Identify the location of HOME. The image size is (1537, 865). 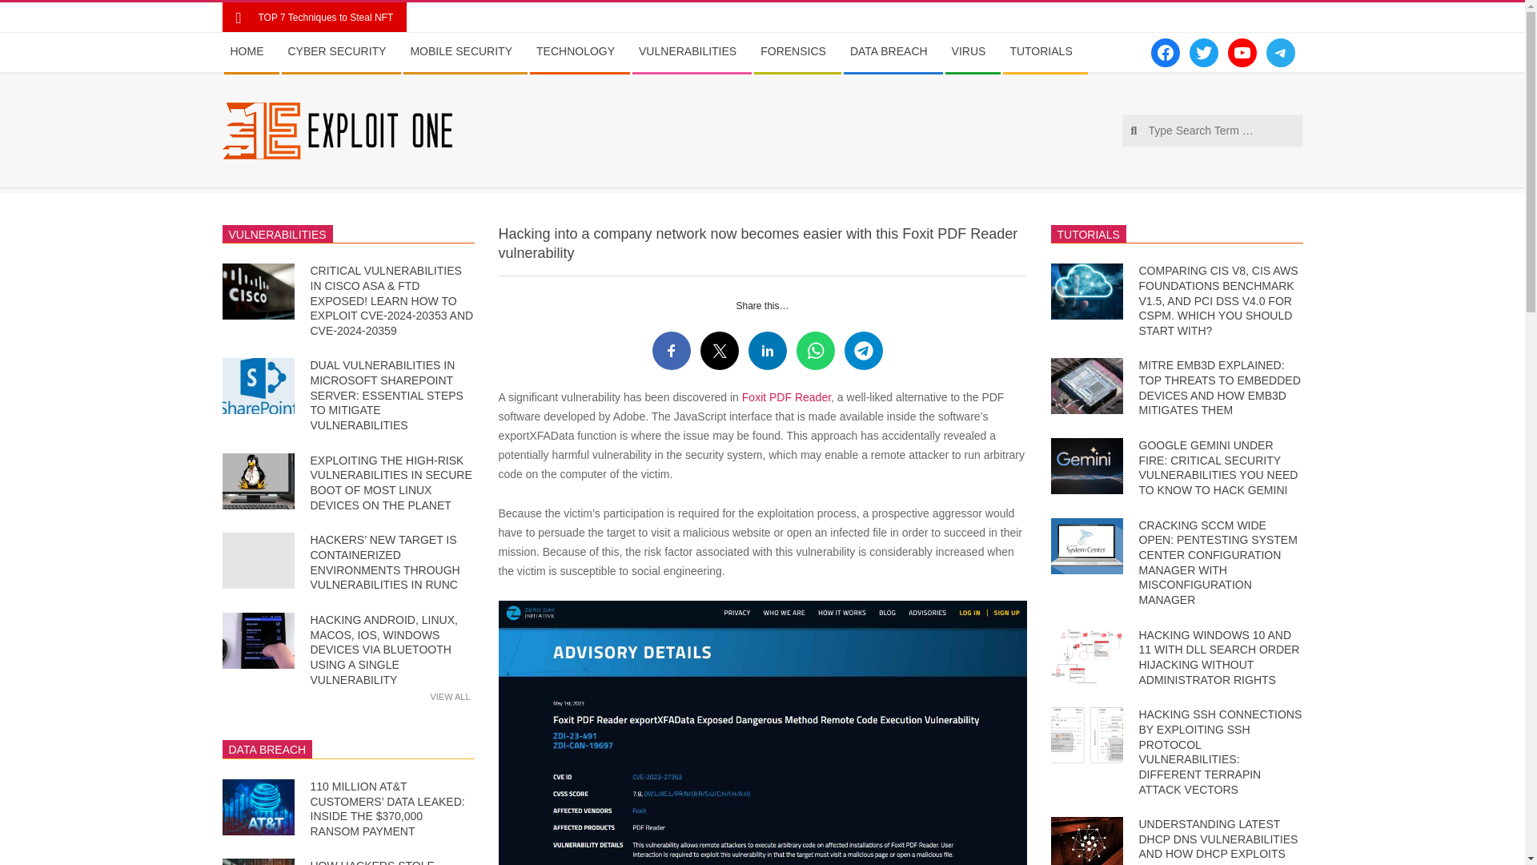
(251, 52).